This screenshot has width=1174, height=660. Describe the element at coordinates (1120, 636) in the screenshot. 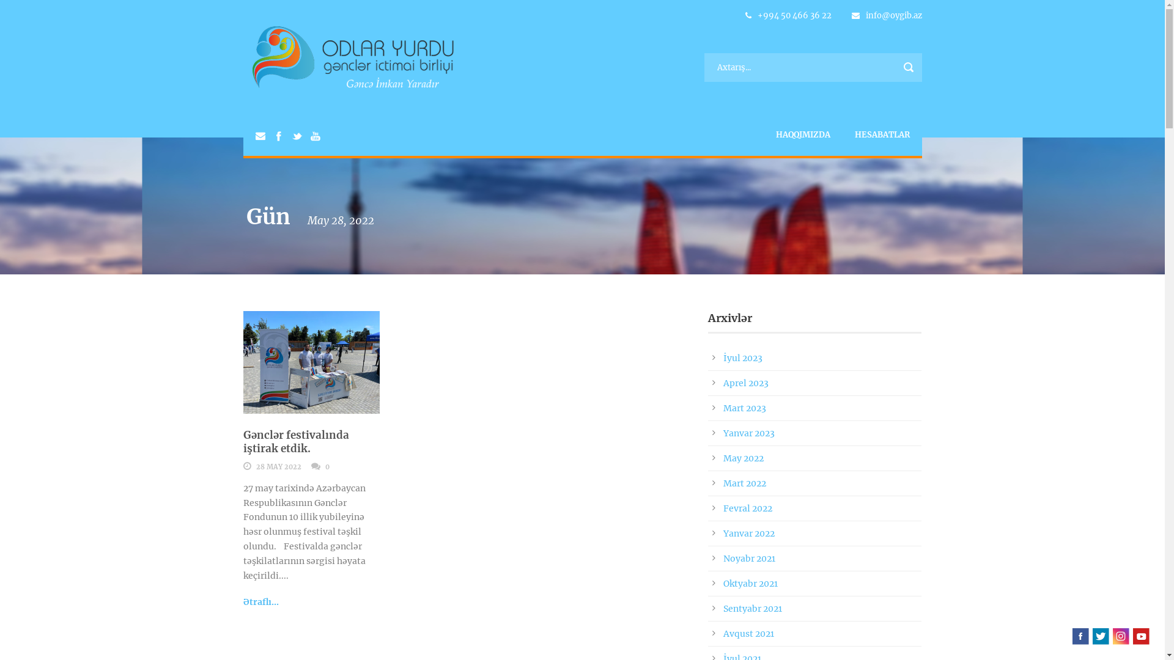

I see `Visit Us On Instagram` at that location.